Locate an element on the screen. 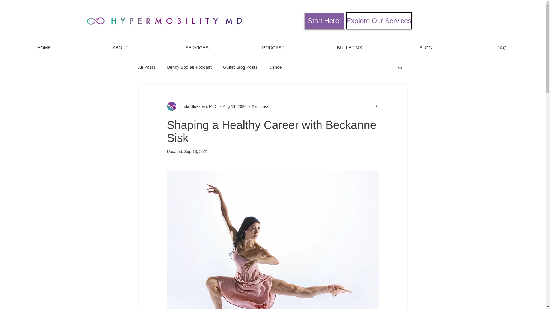 The width and height of the screenshot is (550, 309). HOME is located at coordinates (44, 48).